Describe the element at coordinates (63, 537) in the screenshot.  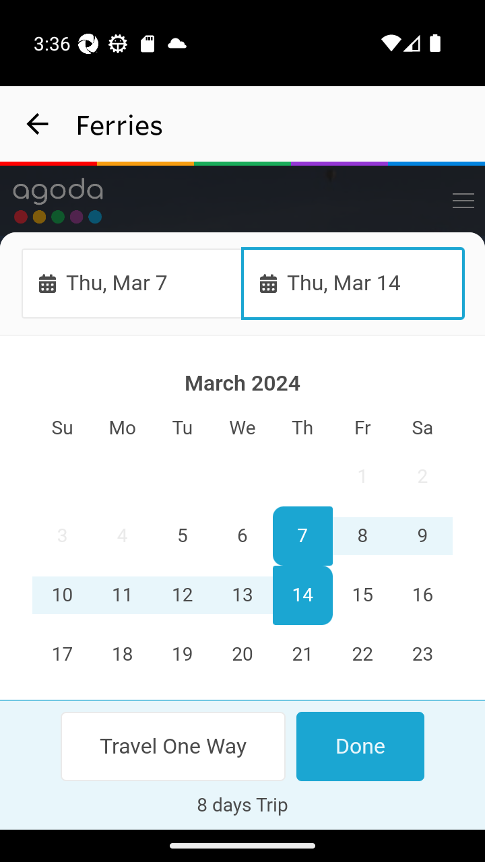
I see `3` at that location.